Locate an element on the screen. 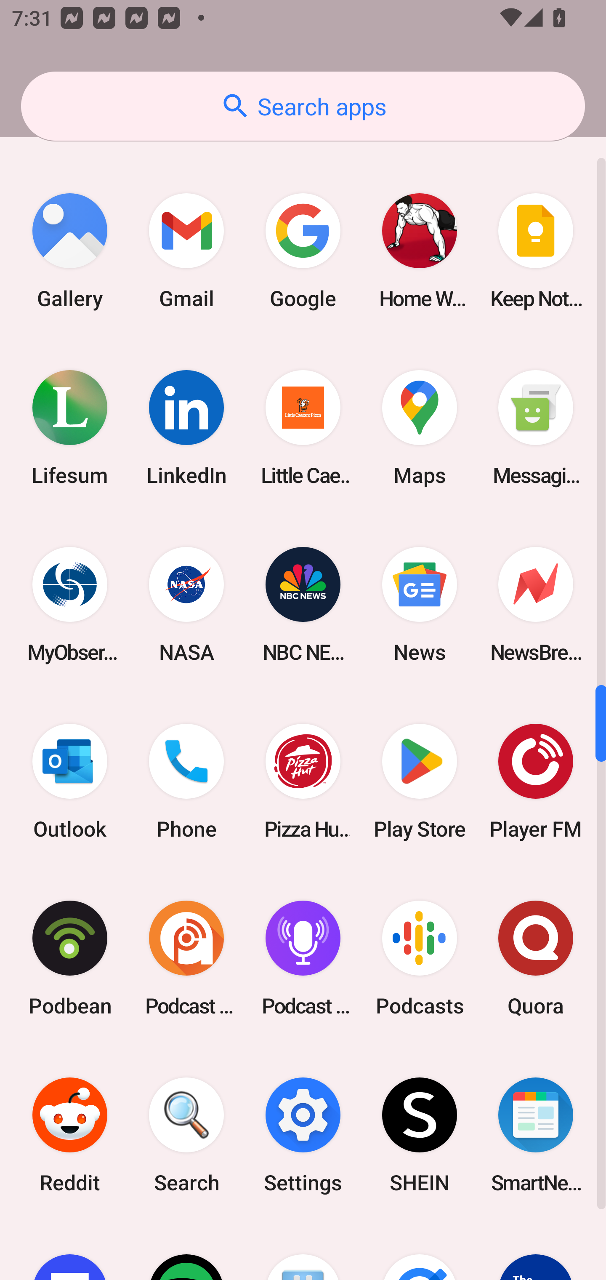  NASA is located at coordinates (186, 604).